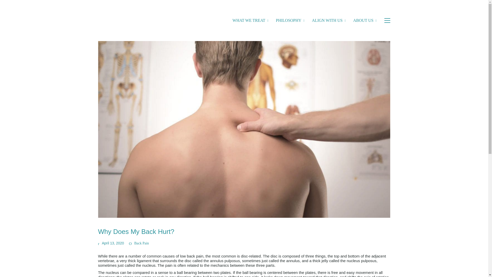  I want to click on ABOUT US, so click(365, 21).